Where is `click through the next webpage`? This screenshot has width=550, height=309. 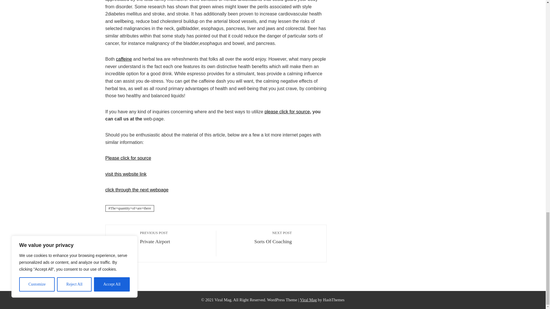 click through the next webpage is located at coordinates (287, 112).